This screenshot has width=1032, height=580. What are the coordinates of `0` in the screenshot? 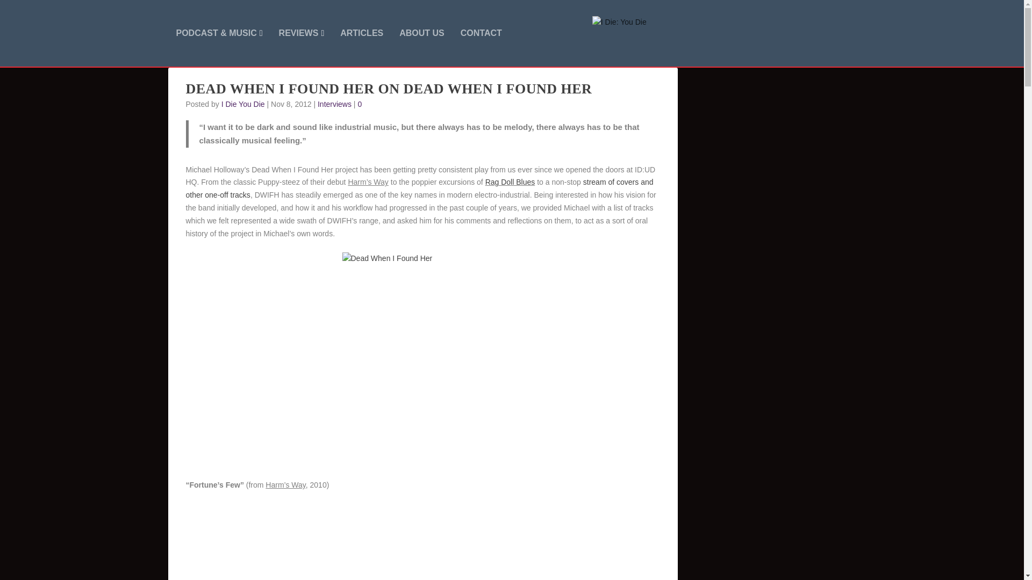 It's located at (361, 104).